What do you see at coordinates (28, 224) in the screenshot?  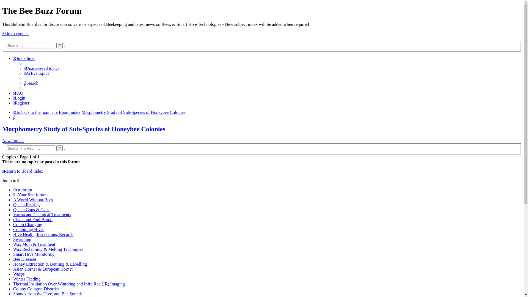 I see `Comb Changing` at bounding box center [28, 224].